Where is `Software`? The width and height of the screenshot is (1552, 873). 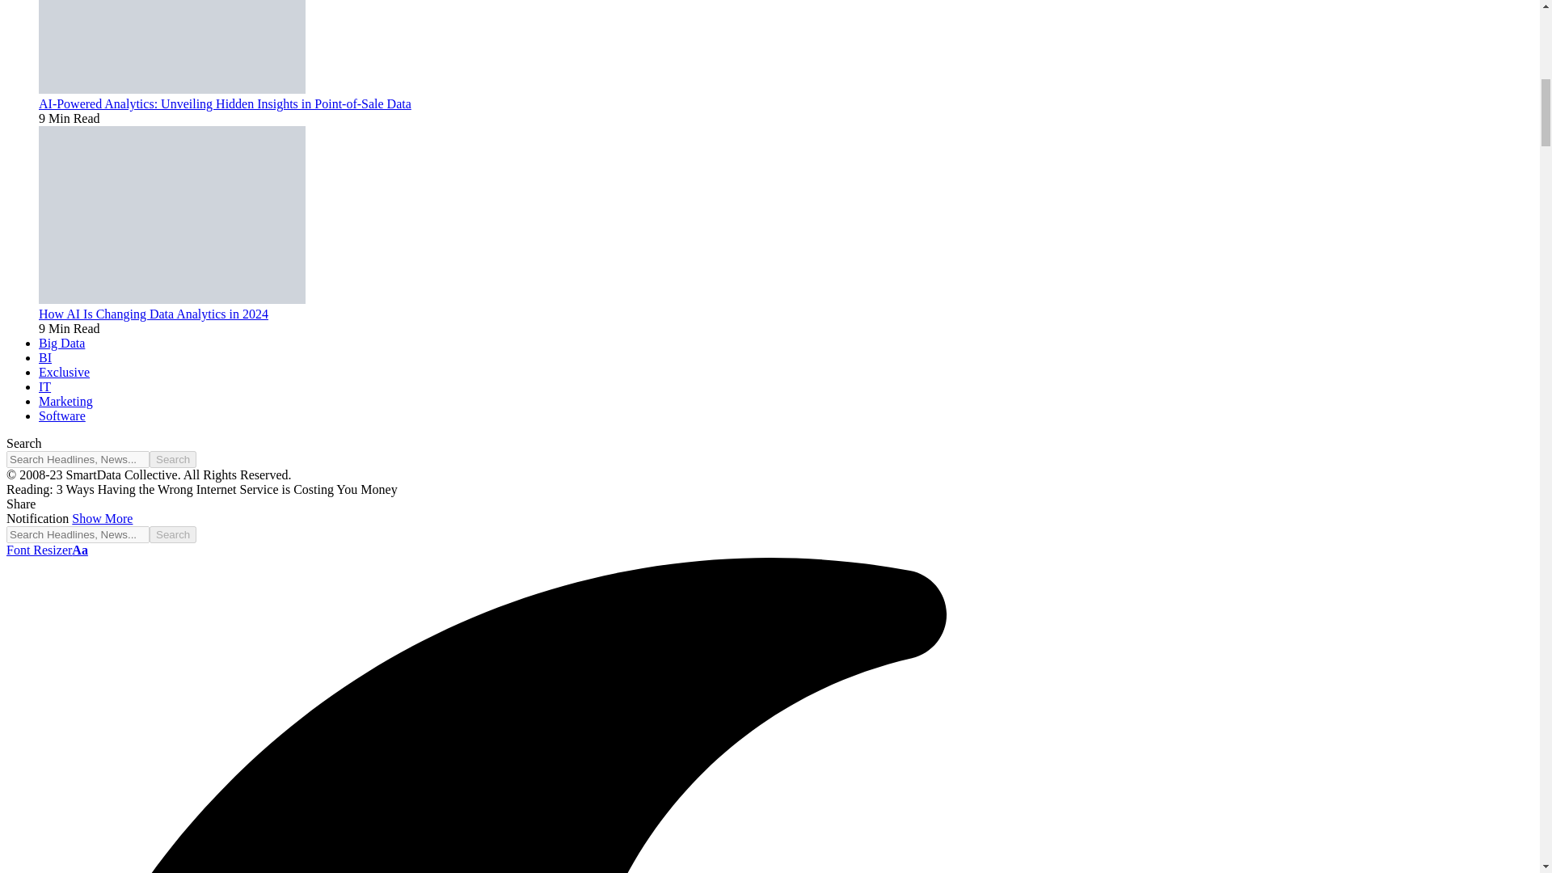
Software is located at coordinates (61, 415).